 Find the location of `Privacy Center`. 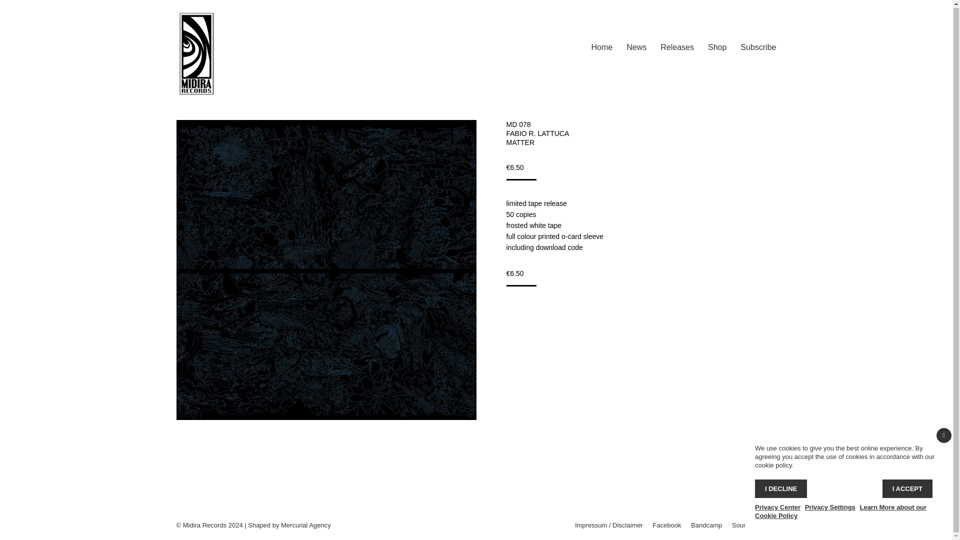

Privacy Center is located at coordinates (777, 506).